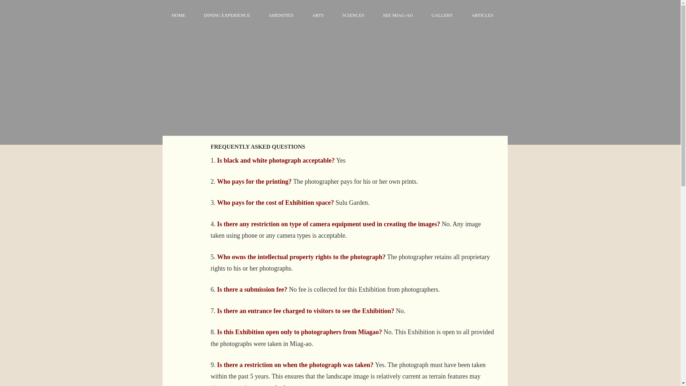 This screenshot has width=686, height=386. Describe the element at coordinates (353, 16) in the screenshot. I see `SCIENCES` at that location.